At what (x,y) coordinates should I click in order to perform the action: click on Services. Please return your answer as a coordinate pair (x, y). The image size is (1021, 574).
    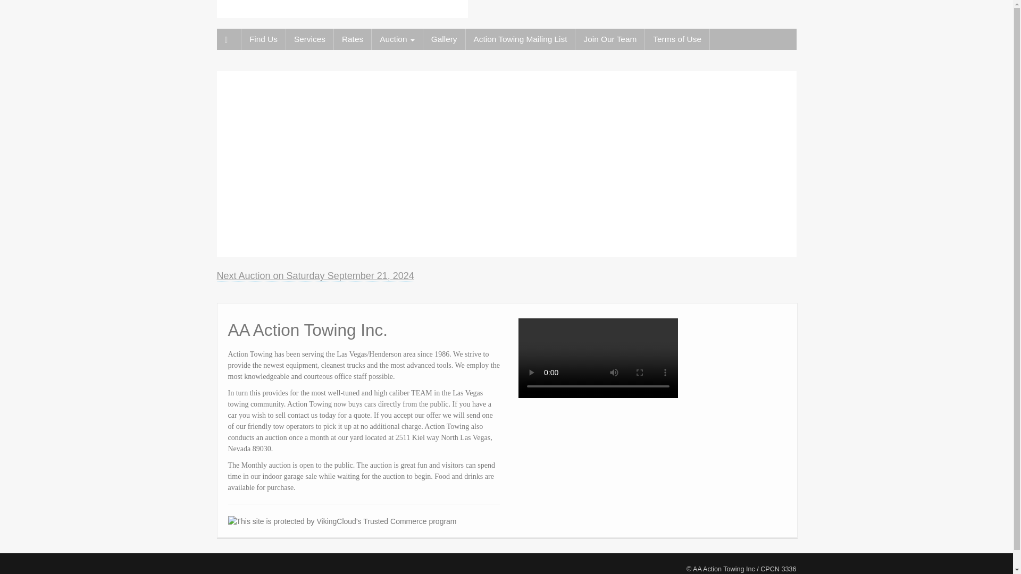
    Looking at the image, I should click on (309, 39).